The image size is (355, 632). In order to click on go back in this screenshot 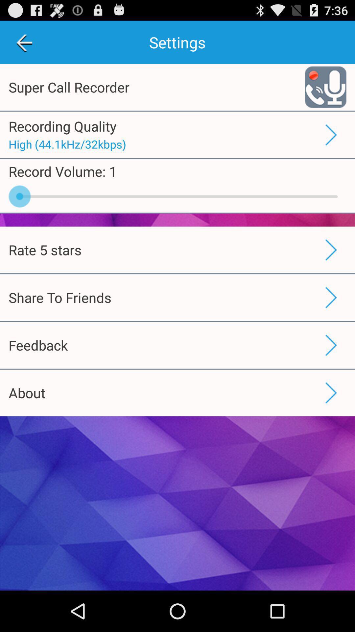, I will do `click(24, 42)`.